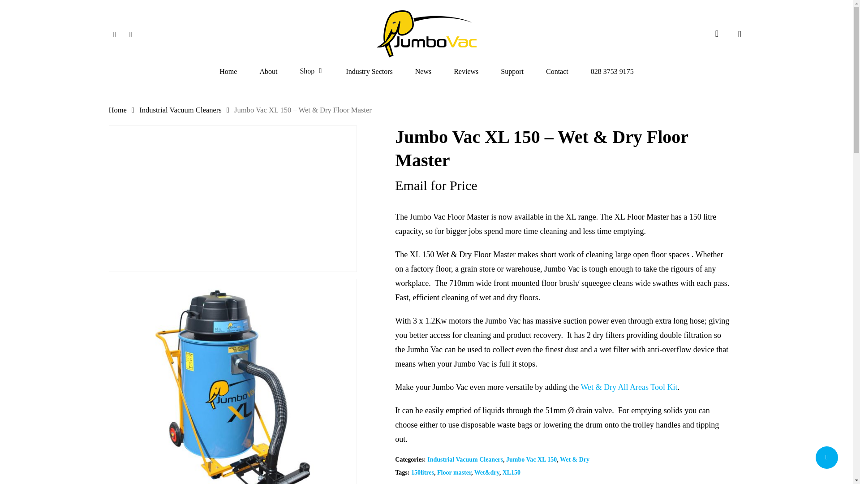 This screenshot has height=484, width=860. Describe the element at coordinates (117, 110) in the screenshot. I see `Home` at that location.